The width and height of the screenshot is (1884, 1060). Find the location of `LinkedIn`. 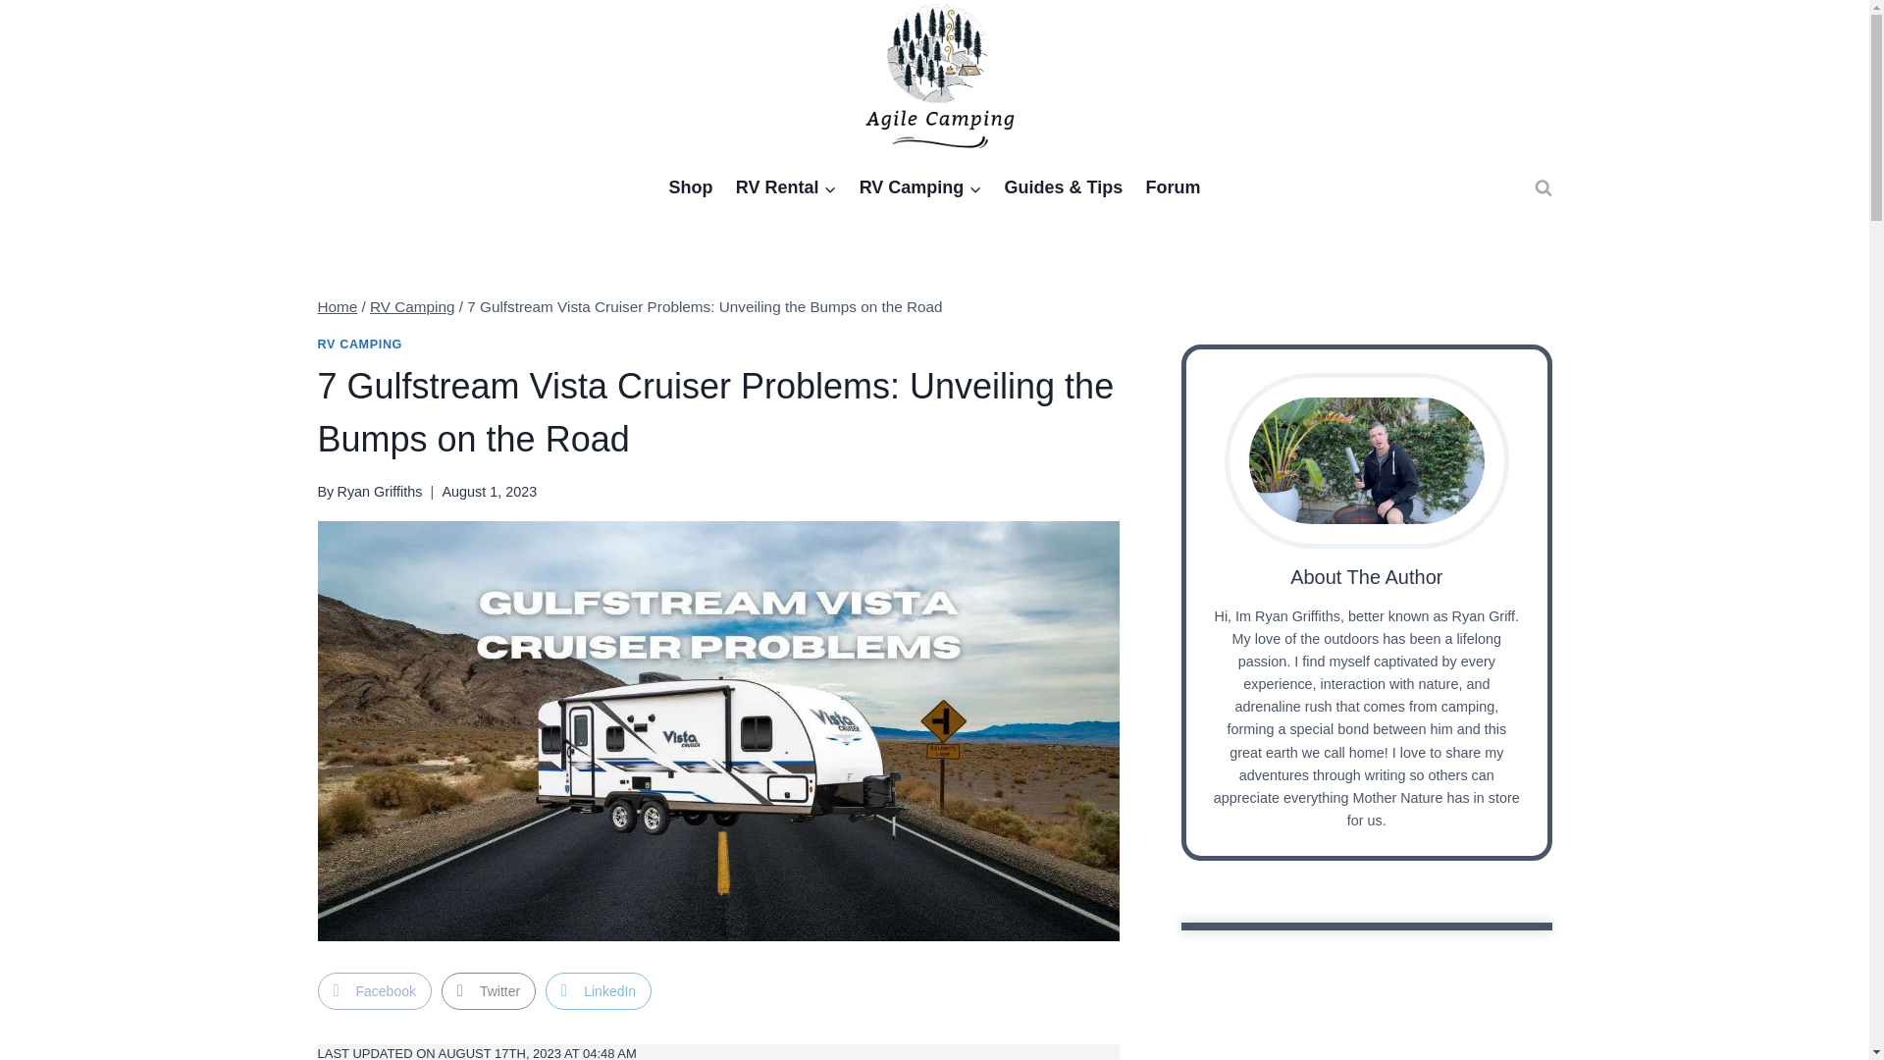

LinkedIn is located at coordinates (599, 991).